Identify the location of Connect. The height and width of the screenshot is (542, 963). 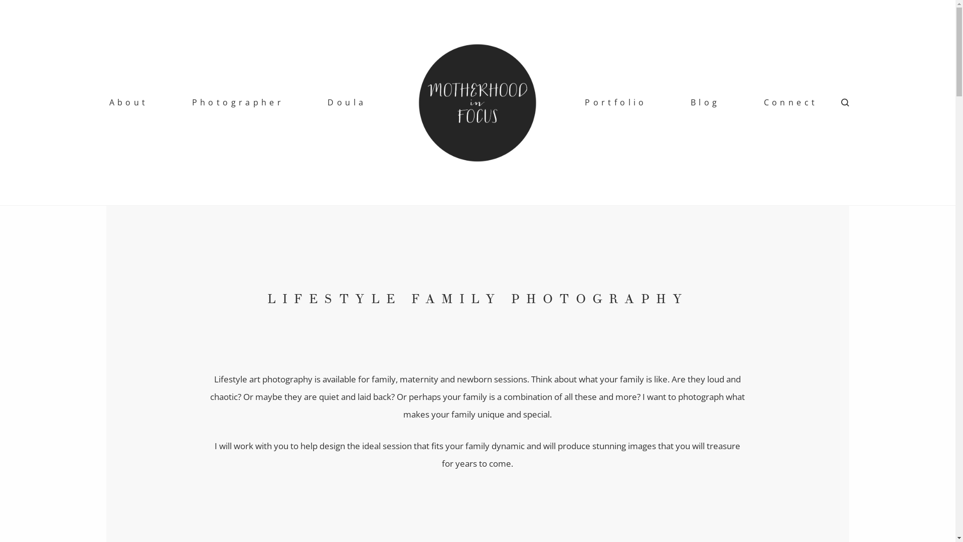
(791, 102).